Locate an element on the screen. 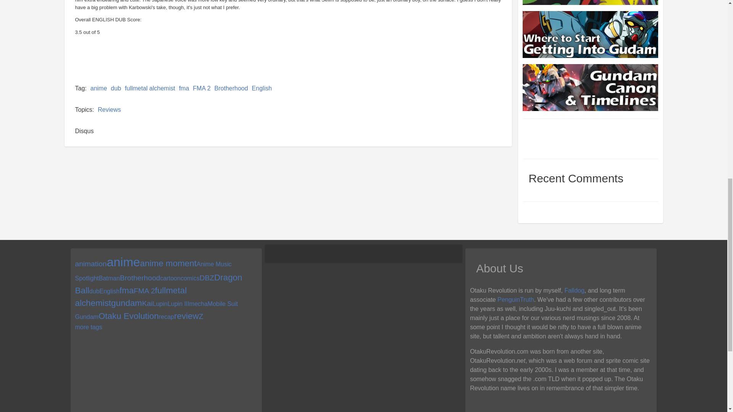 This screenshot has height=412, width=733. FMA 2 is located at coordinates (144, 291).